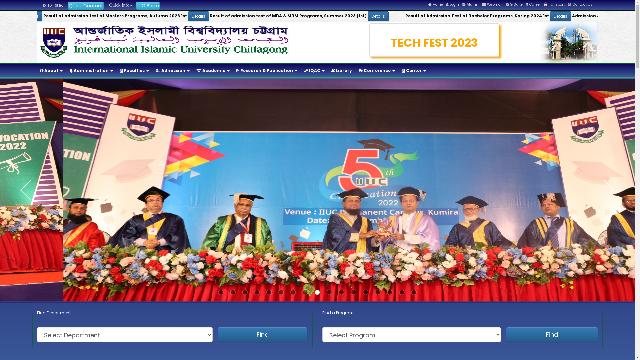 The height and width of the screenshot is (360, 640). Describe the element at coordinates (453, 5) in the screenshot. I see `Login` at that location.